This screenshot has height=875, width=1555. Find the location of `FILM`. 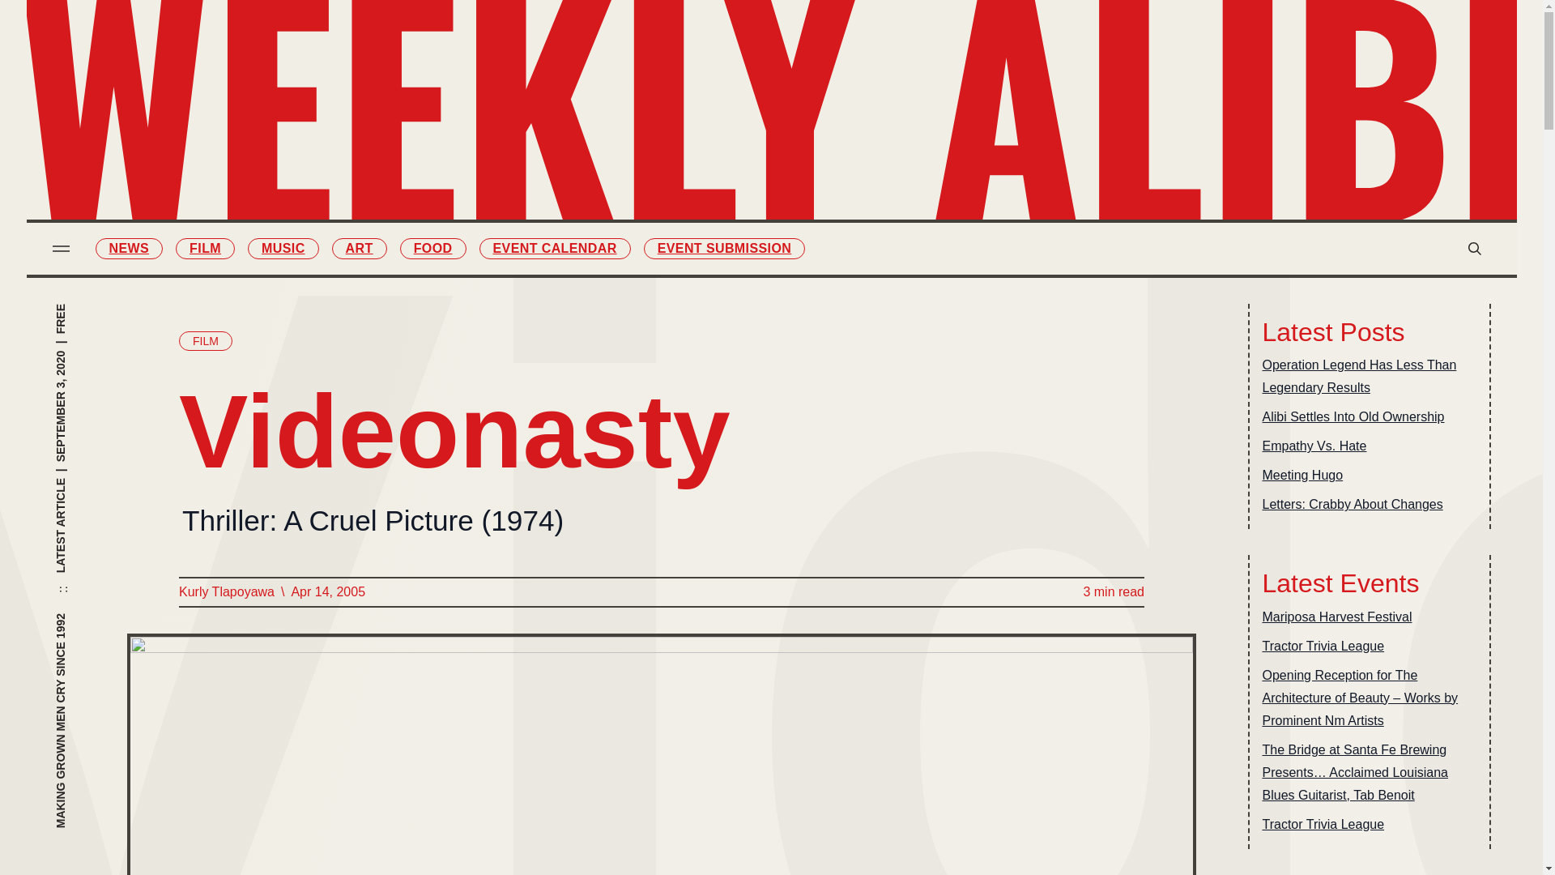

FILM is located at coordinates (204, 248).